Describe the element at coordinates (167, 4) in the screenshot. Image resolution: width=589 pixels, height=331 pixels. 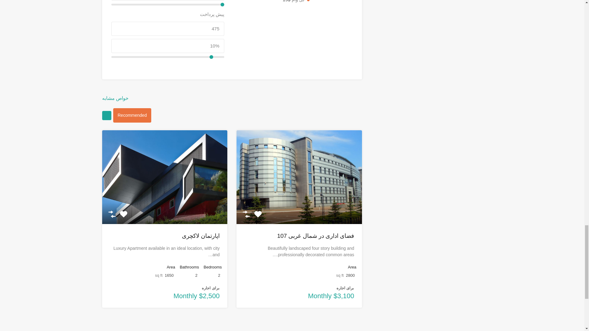
I see `100000` at that location.